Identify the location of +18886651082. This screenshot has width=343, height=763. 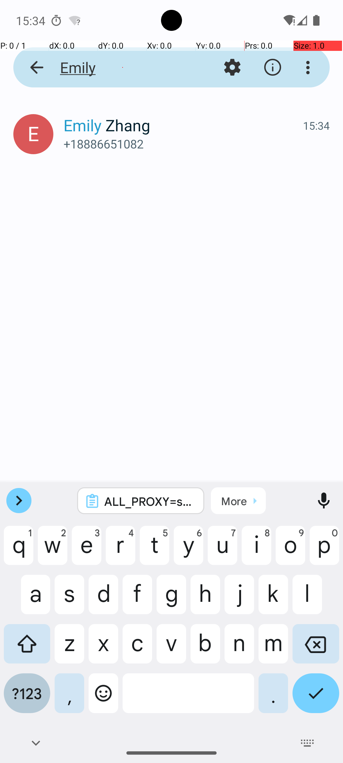
(197, 144).